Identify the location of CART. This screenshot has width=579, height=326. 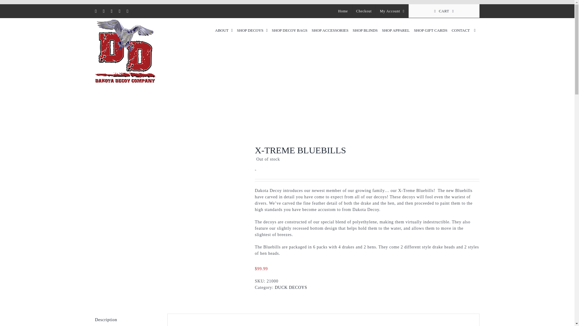
(444, 11).